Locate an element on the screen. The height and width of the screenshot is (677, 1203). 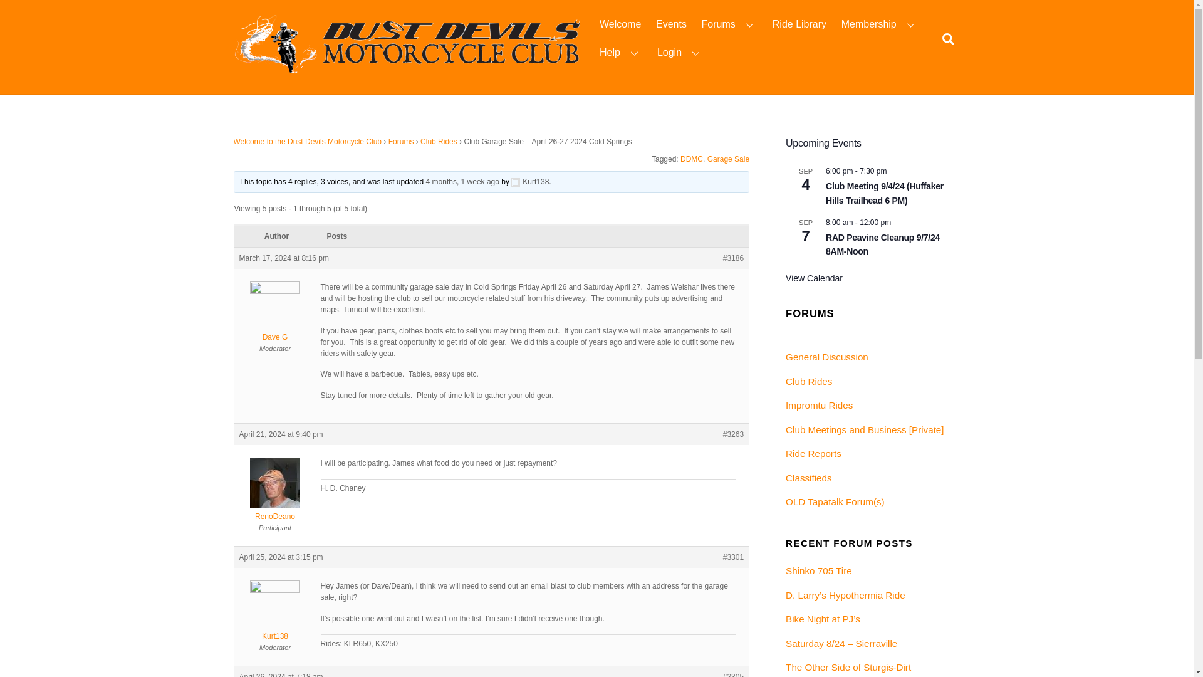
View RenoDeano's profile is located at coordinates (276, 512).